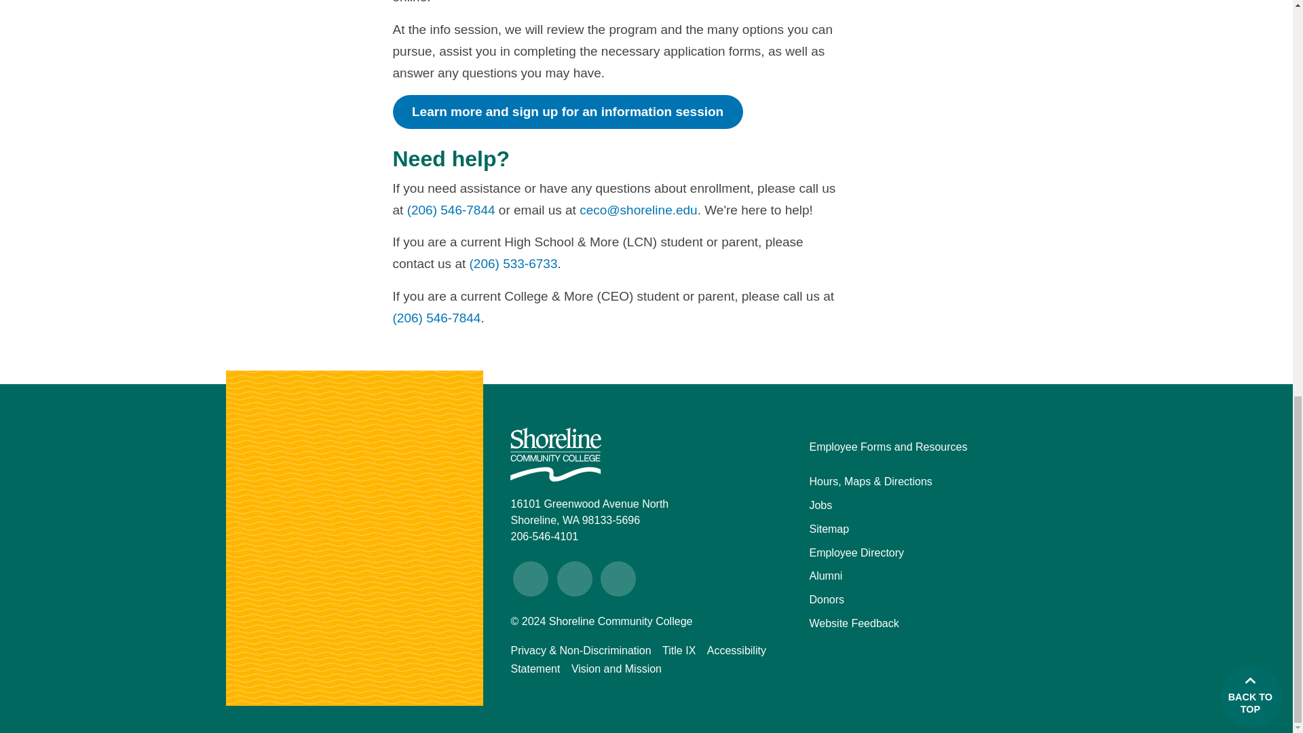  Describe the element at coordinates (531, 579) in the screenshot. I see `Visit Shoreline Community College on Facebook` at that location.